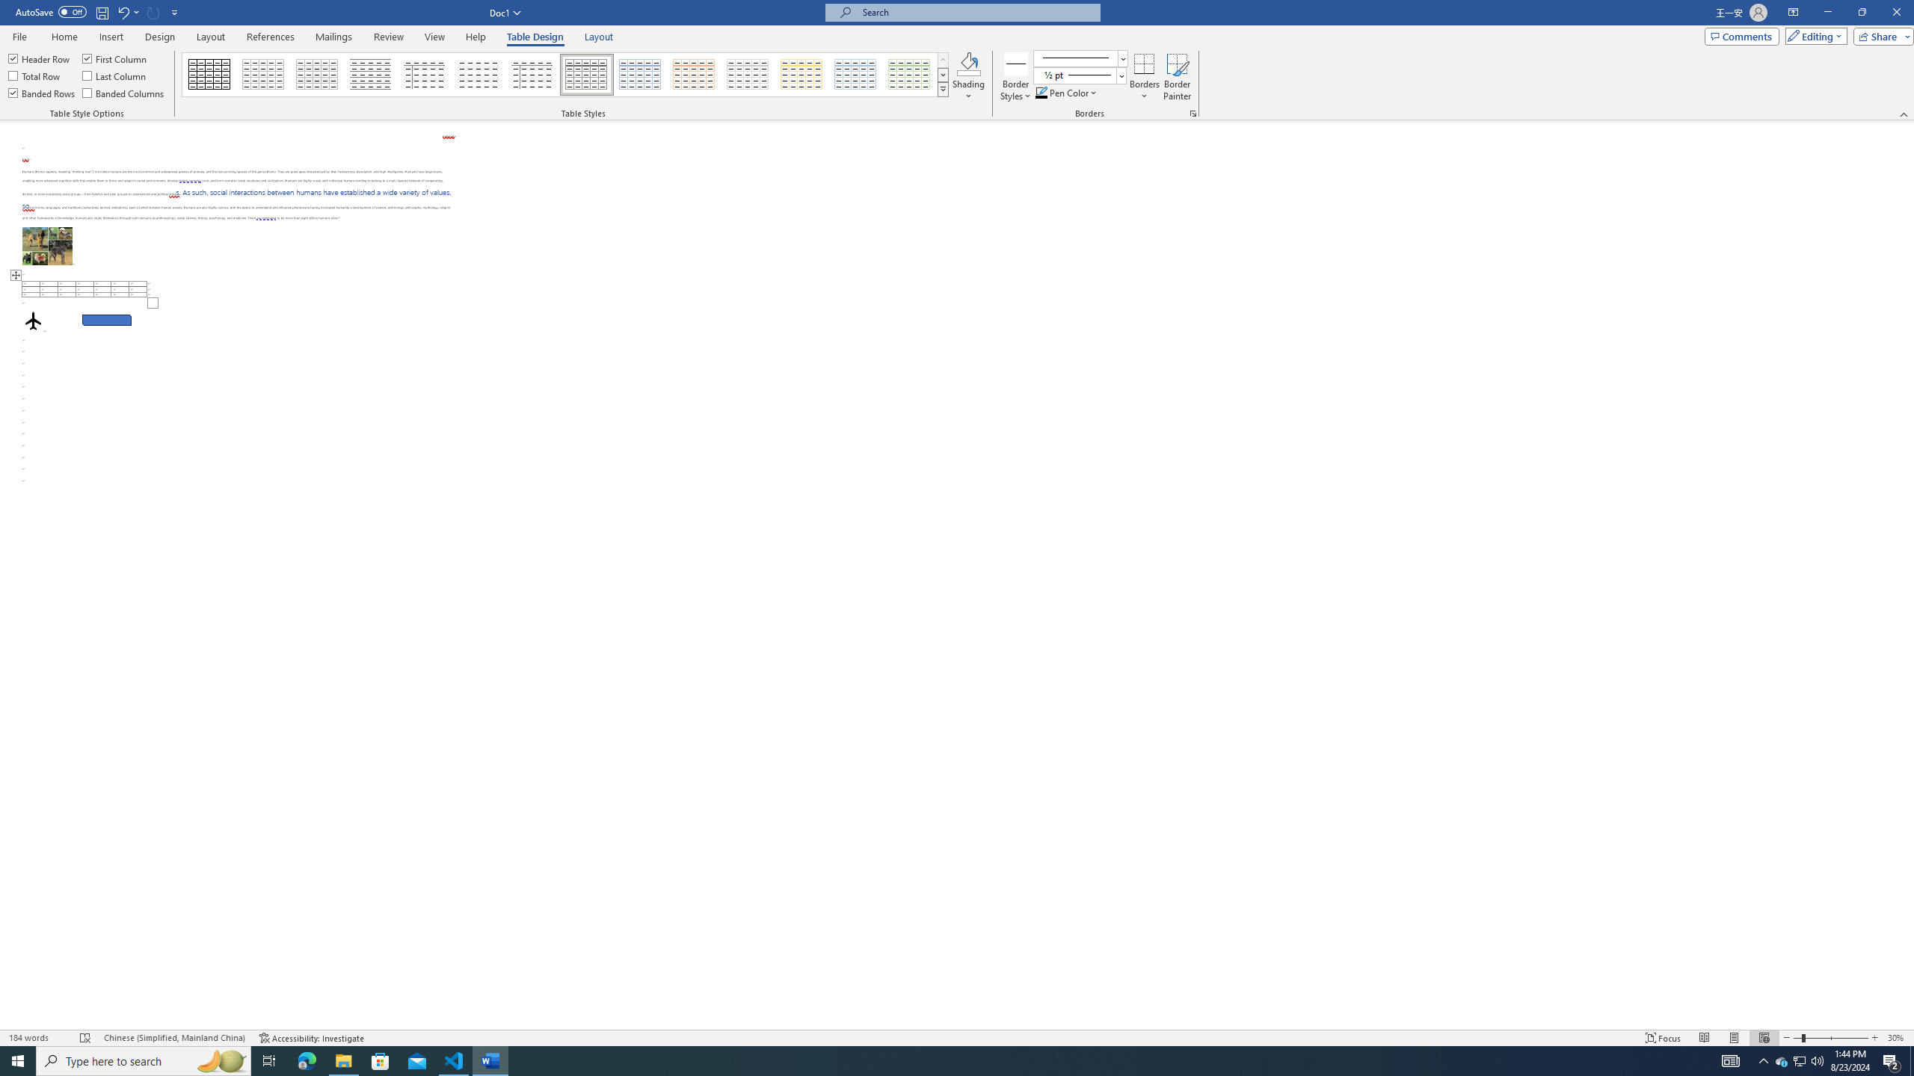 The width and height of the screenshot is (1914, 1076). I want to click on Class: MsoCommandBar, so click(957, 60).